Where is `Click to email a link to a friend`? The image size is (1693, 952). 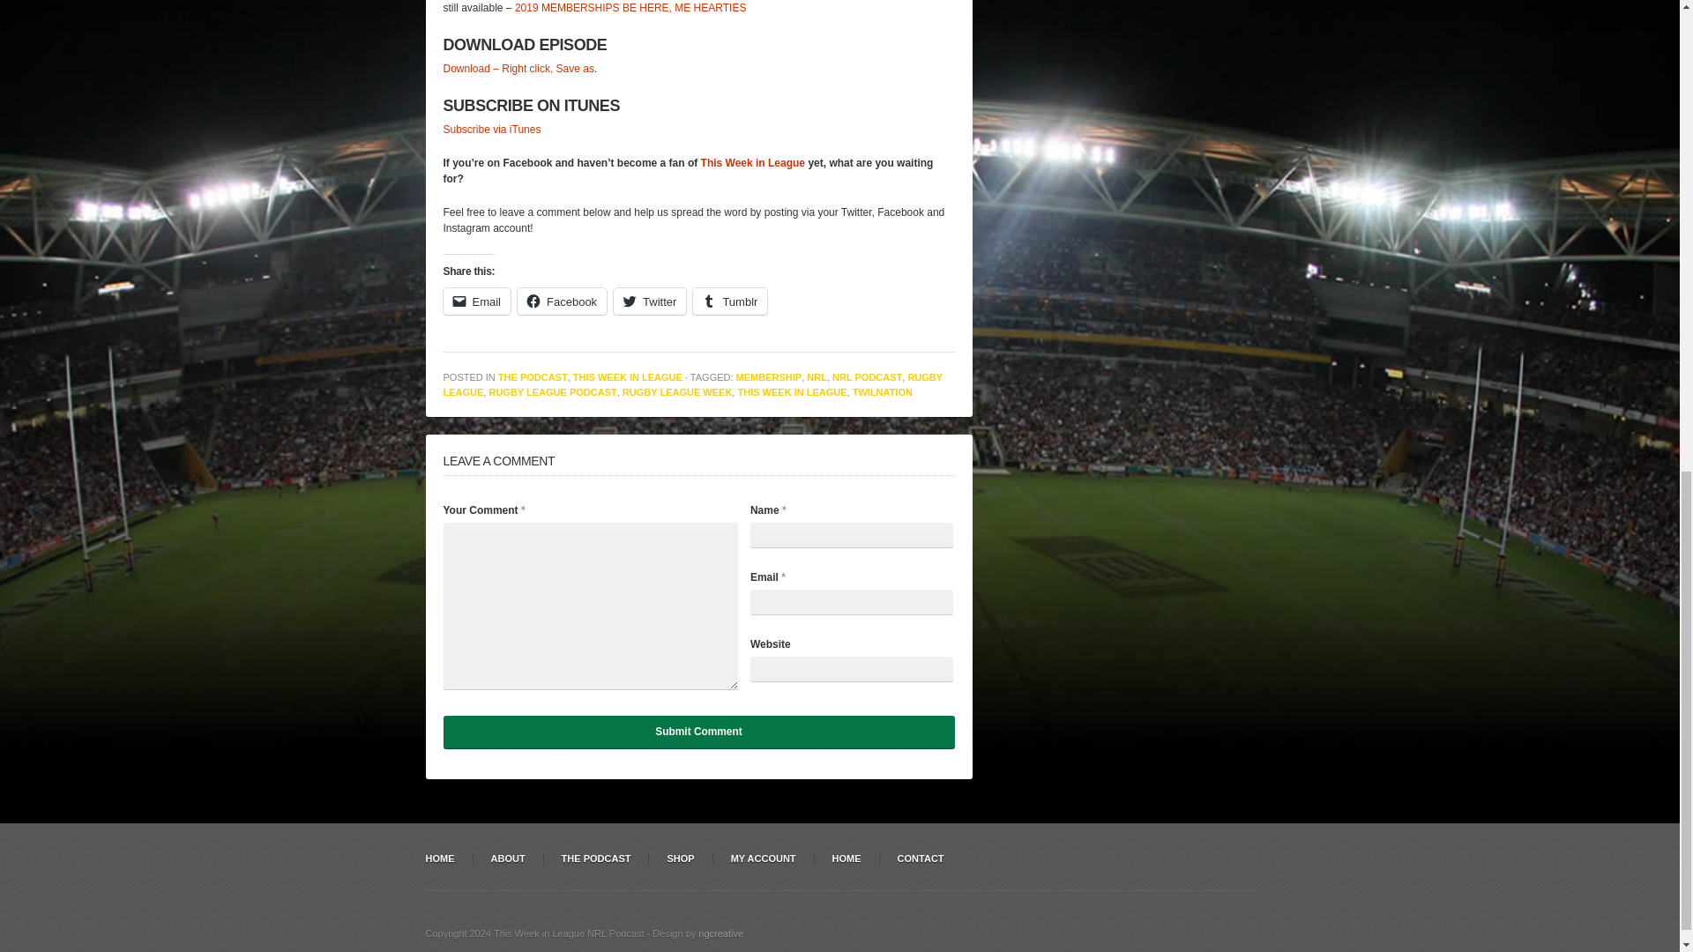 Click to email a link to a friend is located at coordinates (476, 301).